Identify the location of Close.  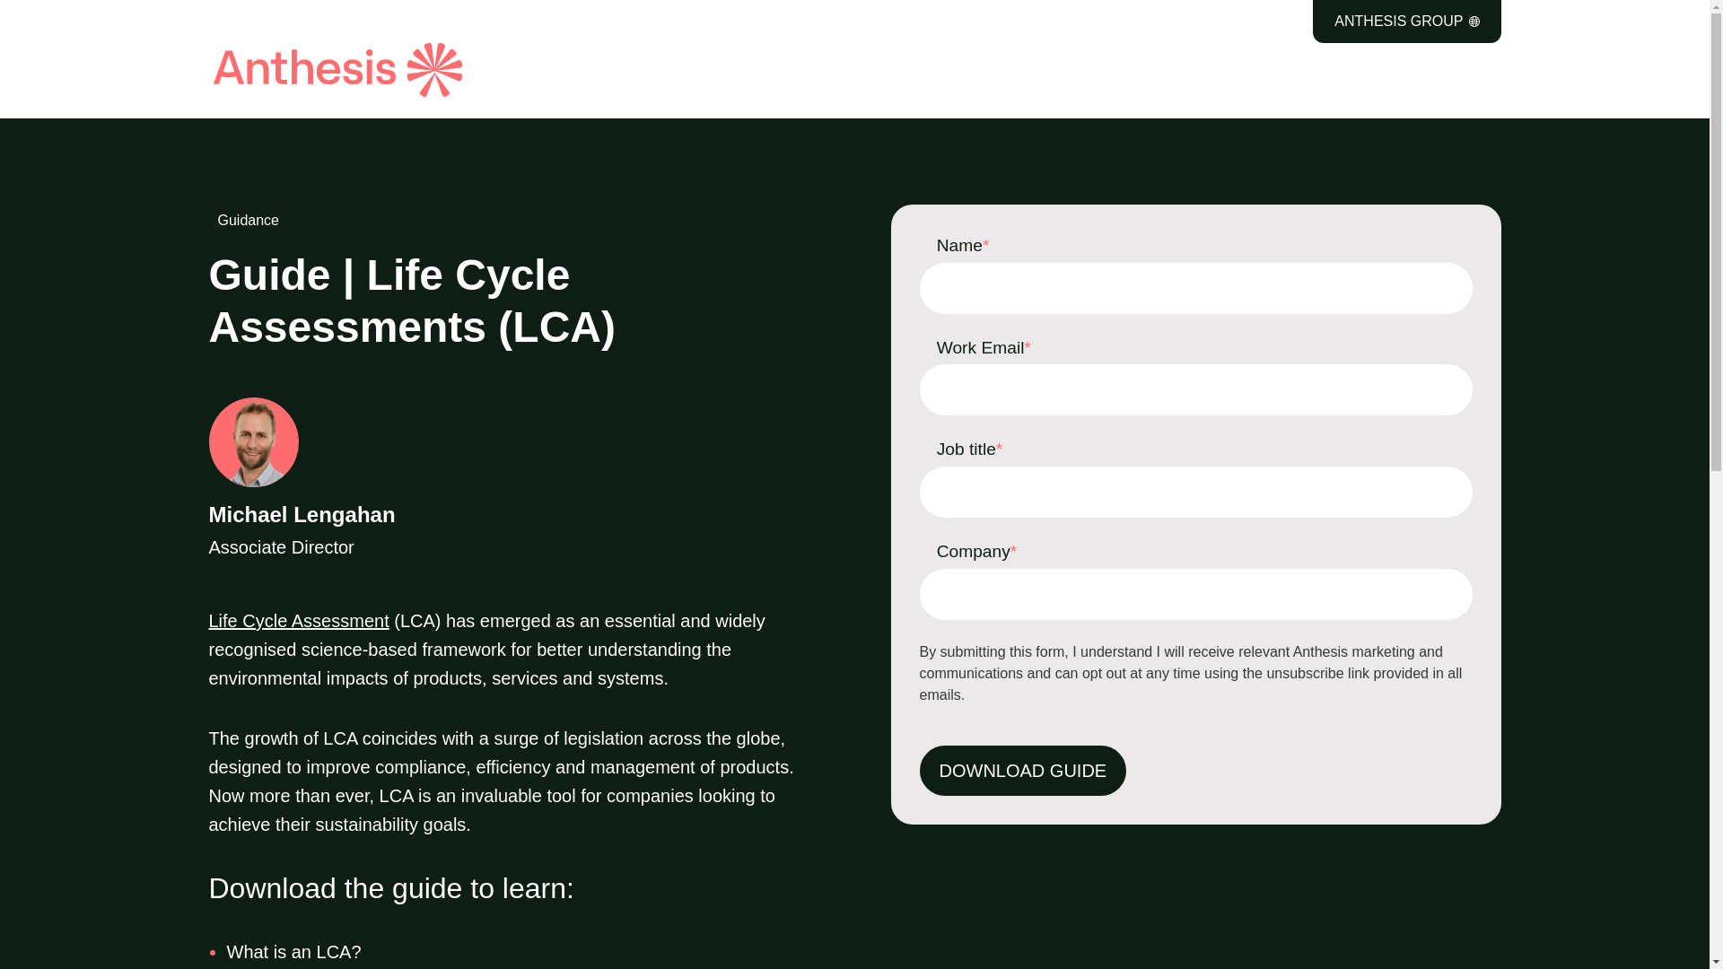
(1657, 9).